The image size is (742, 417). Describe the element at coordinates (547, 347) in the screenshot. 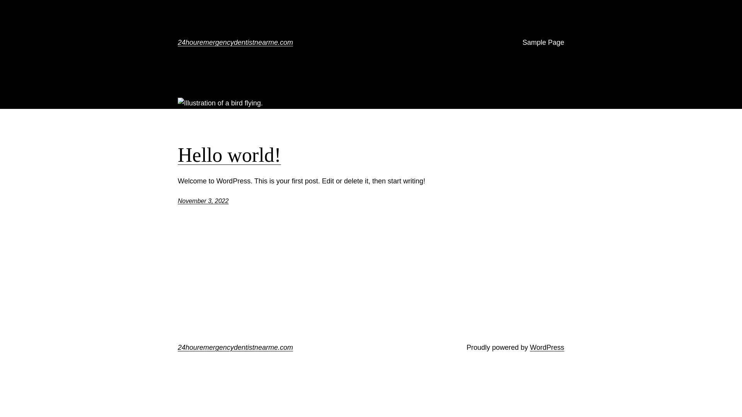

I see `WordPress` at that location.